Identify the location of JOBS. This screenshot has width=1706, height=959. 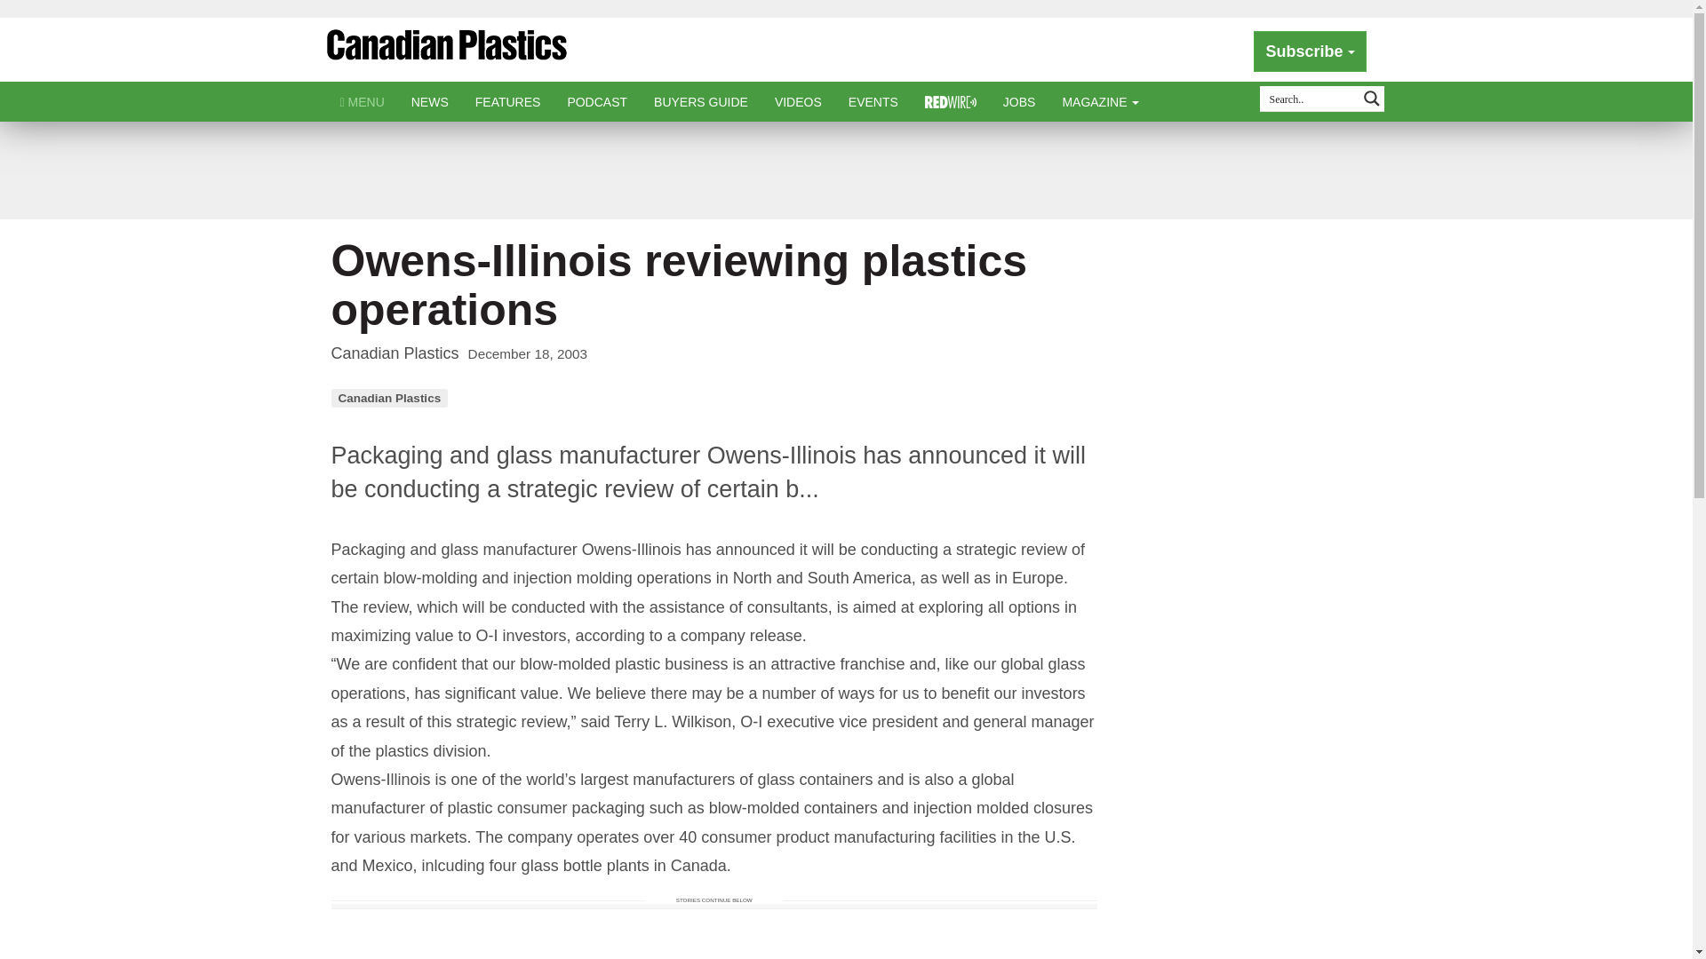
(1018, 101).